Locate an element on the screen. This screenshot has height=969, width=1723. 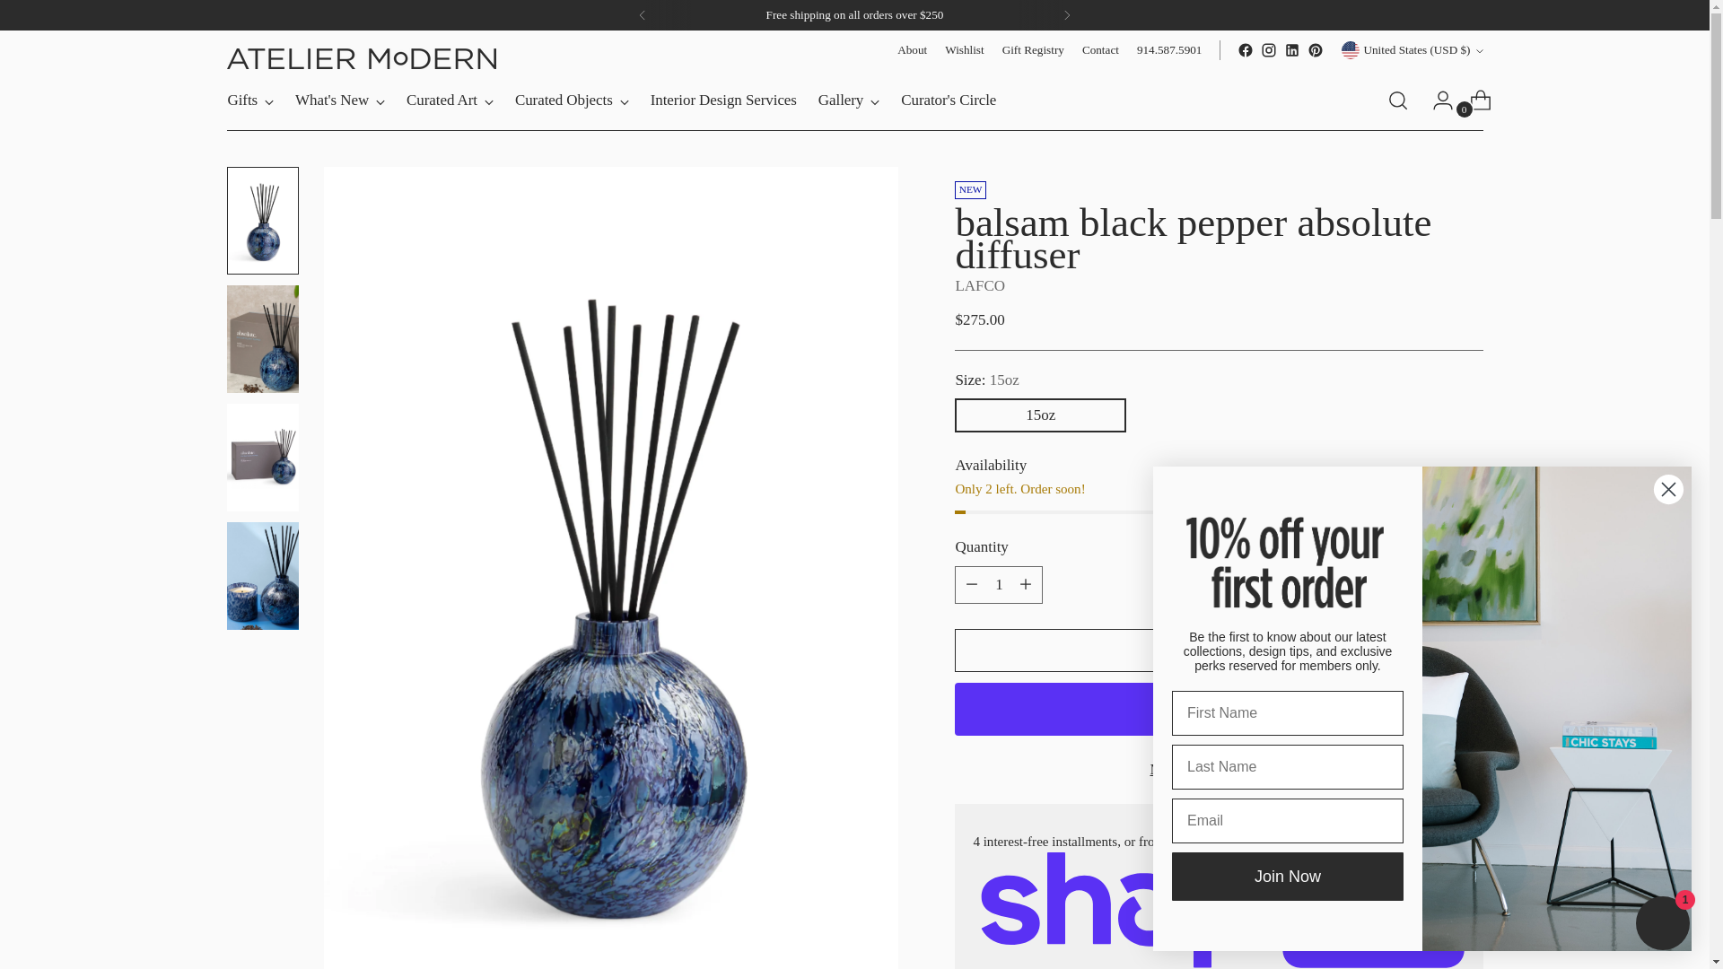
Gift Registry is located at coordinates (1034, 49).